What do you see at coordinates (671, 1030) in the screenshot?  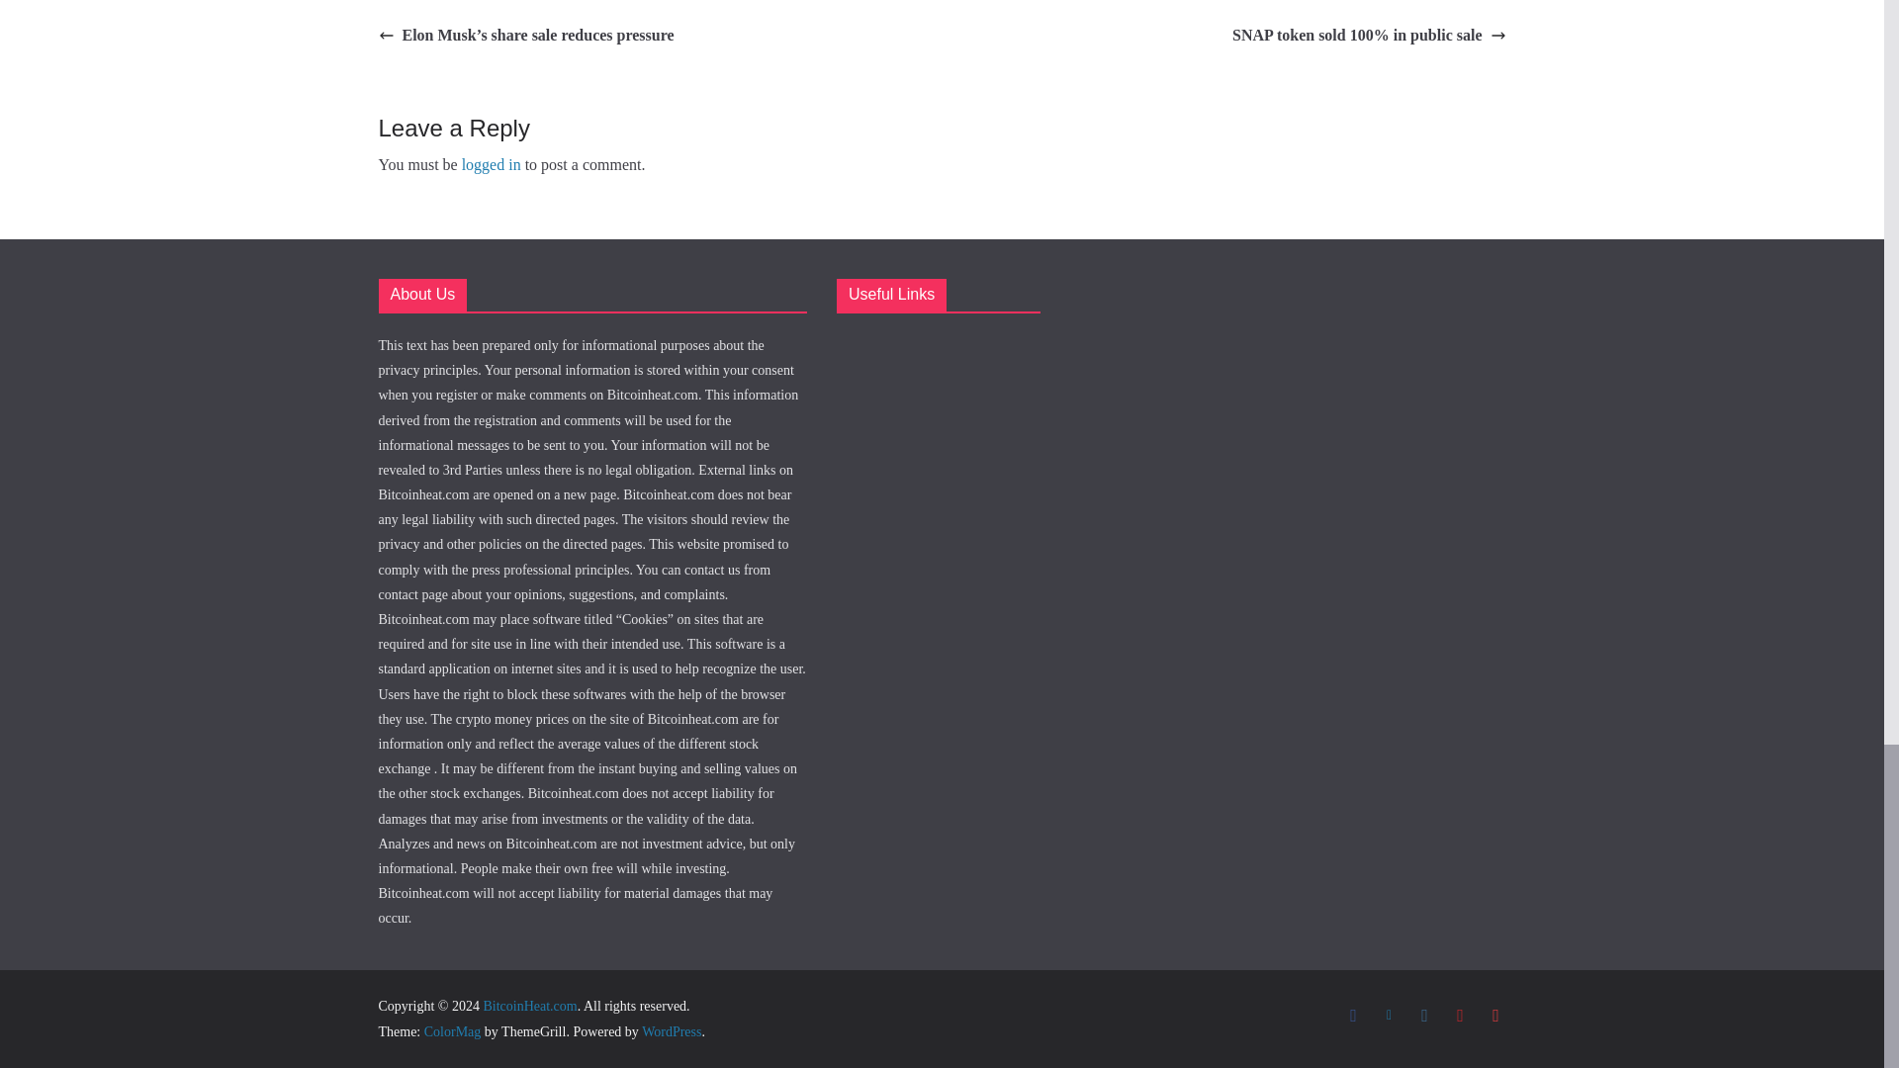 I see `WordPress` at bounding box center [671, 1030].